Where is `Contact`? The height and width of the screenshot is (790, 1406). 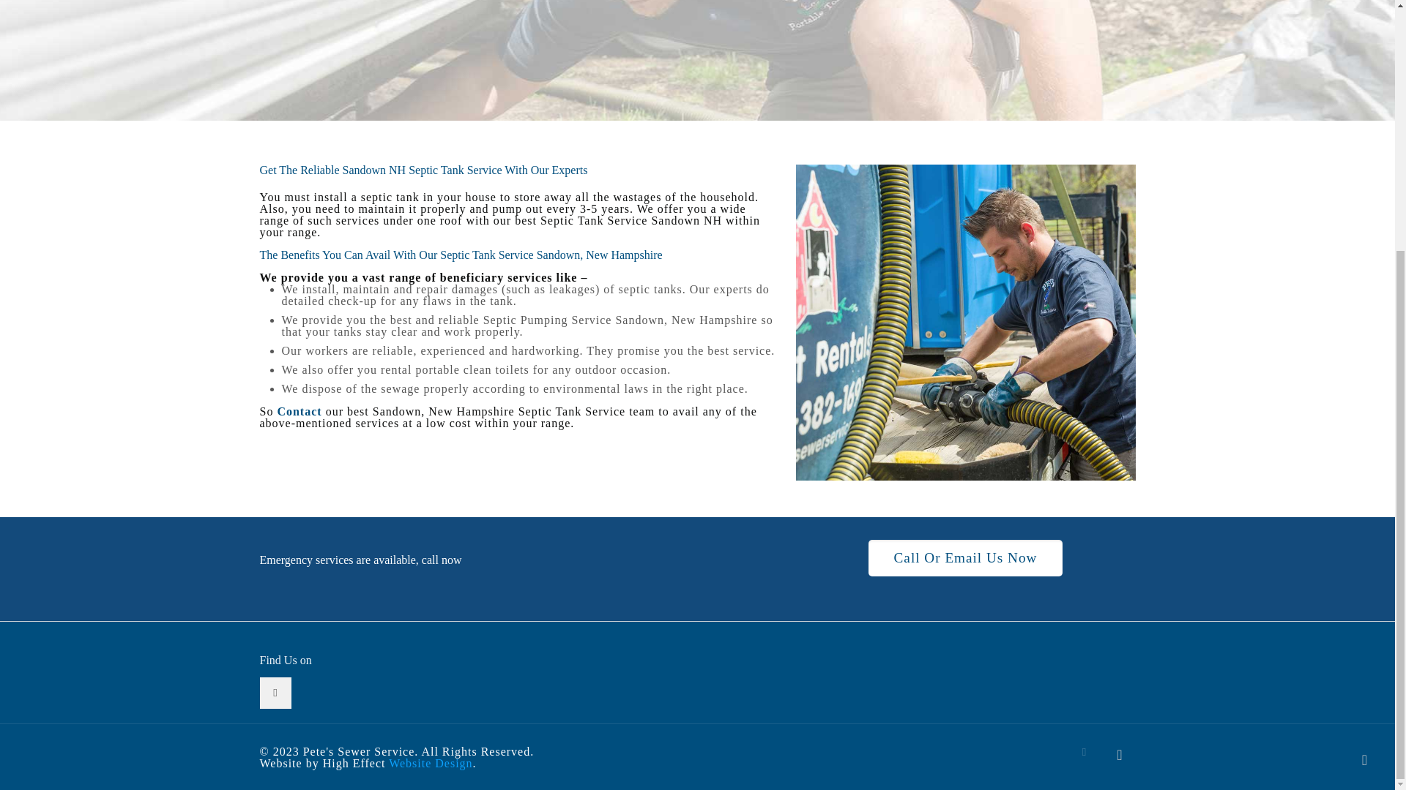 Contact is located at coordinates (299, 411).